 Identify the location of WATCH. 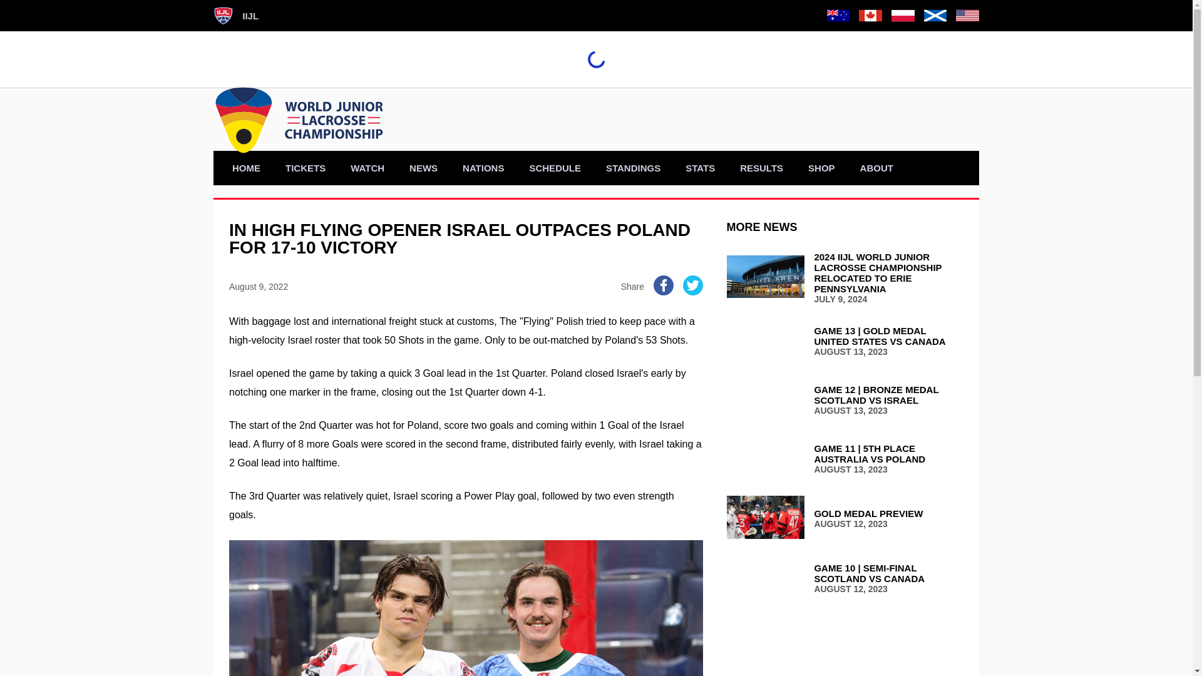
(367, 168).